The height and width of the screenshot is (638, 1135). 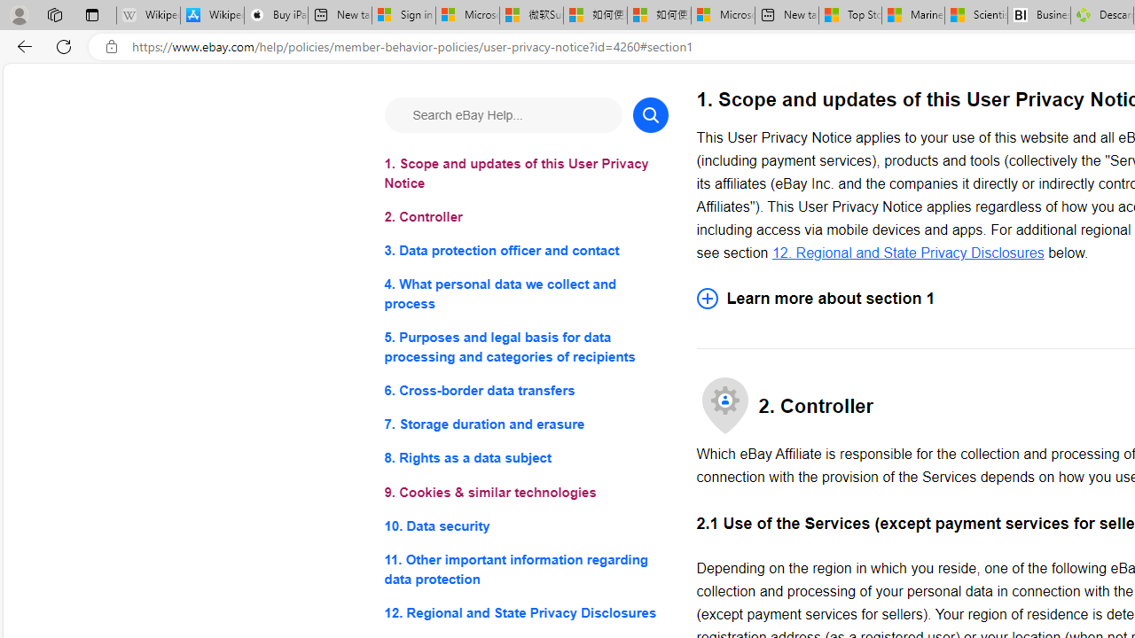 What do you see at coordinates (502, 115) in the screenshot?
I see `Search eBay Help...` at bounding box center [502, 115].